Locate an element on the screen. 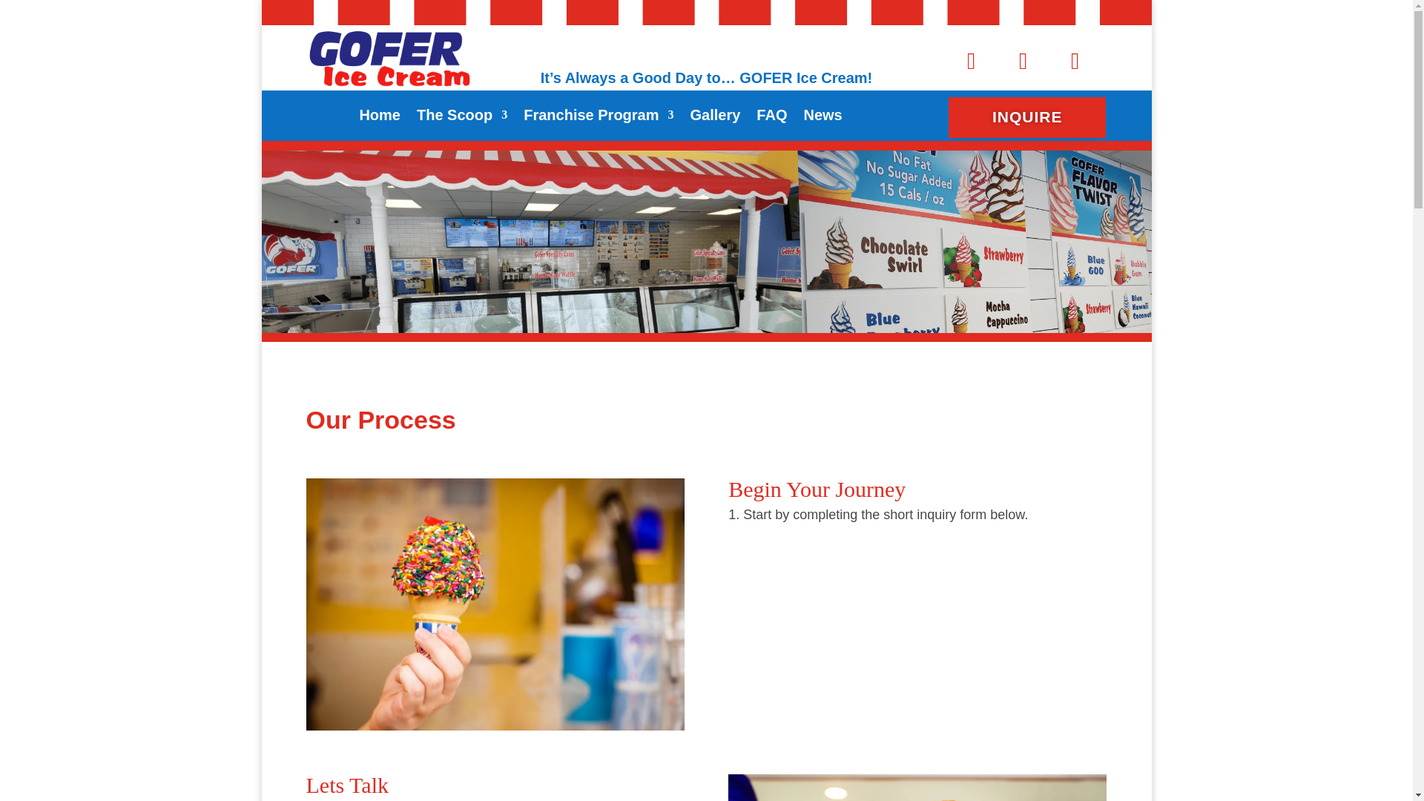 The width and height of the screenshot is (1424, 801). logo2red is located at coordinates (389, 58).